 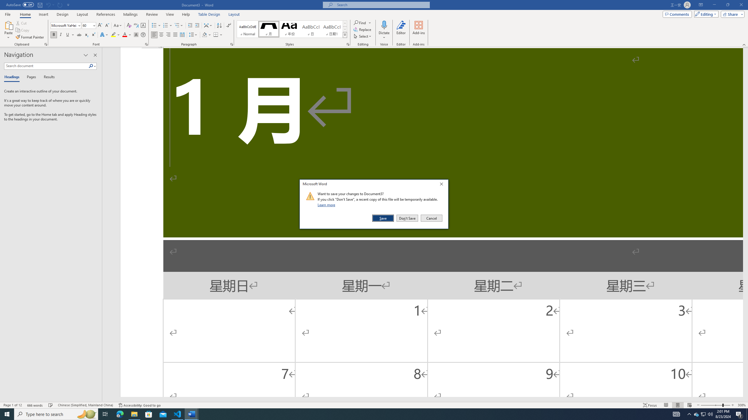 I want to click on Styles, so click(x=345, y=35).